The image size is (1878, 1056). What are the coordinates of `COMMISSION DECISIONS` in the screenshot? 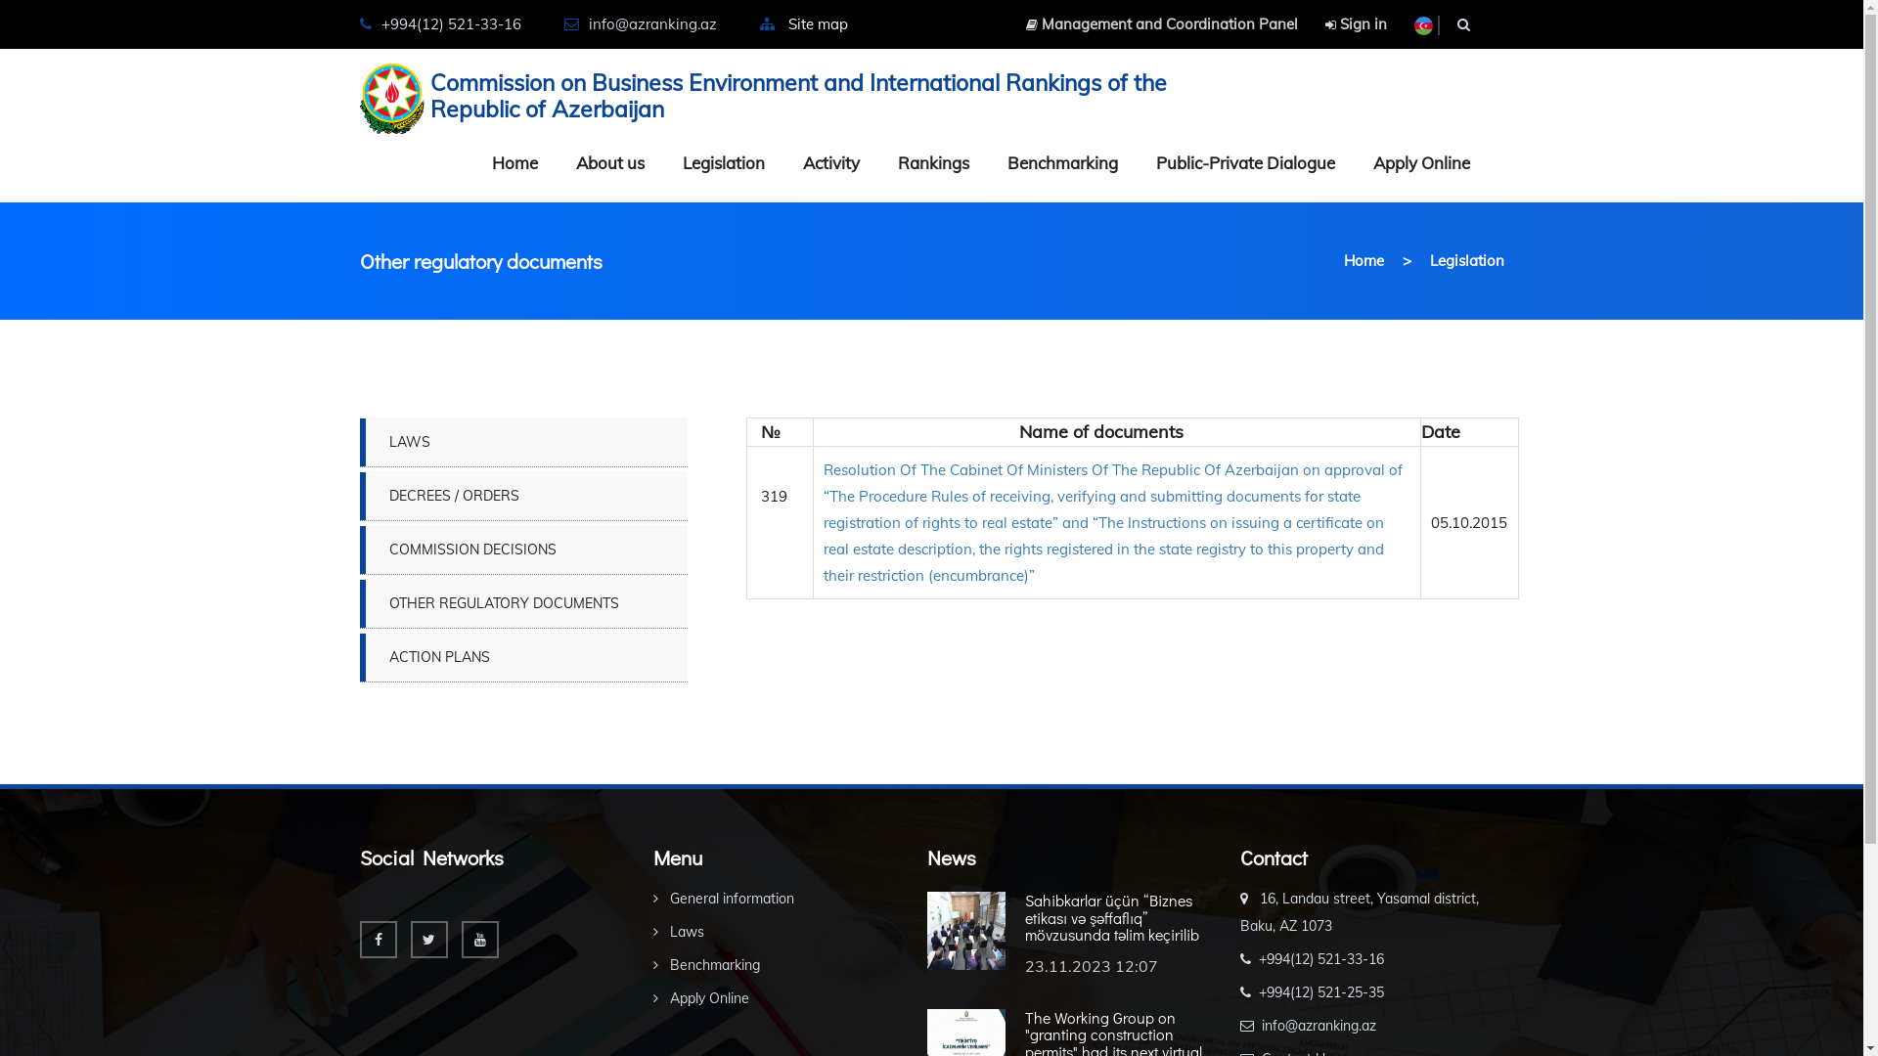 It's located at (524, 550).